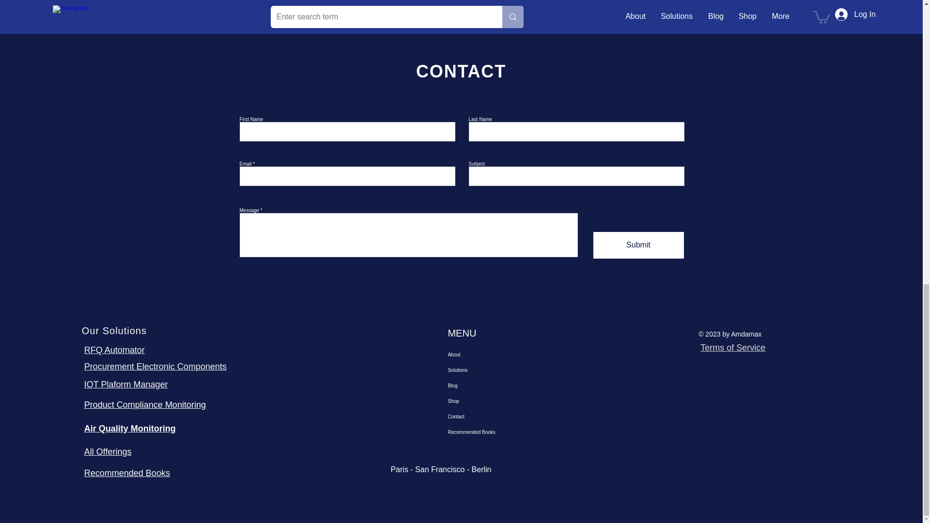 The image size is (930, 523). What do you see at coordinates (493, 370) in the screenshot?
I see `Solutions` at bounding box center [493, 370].